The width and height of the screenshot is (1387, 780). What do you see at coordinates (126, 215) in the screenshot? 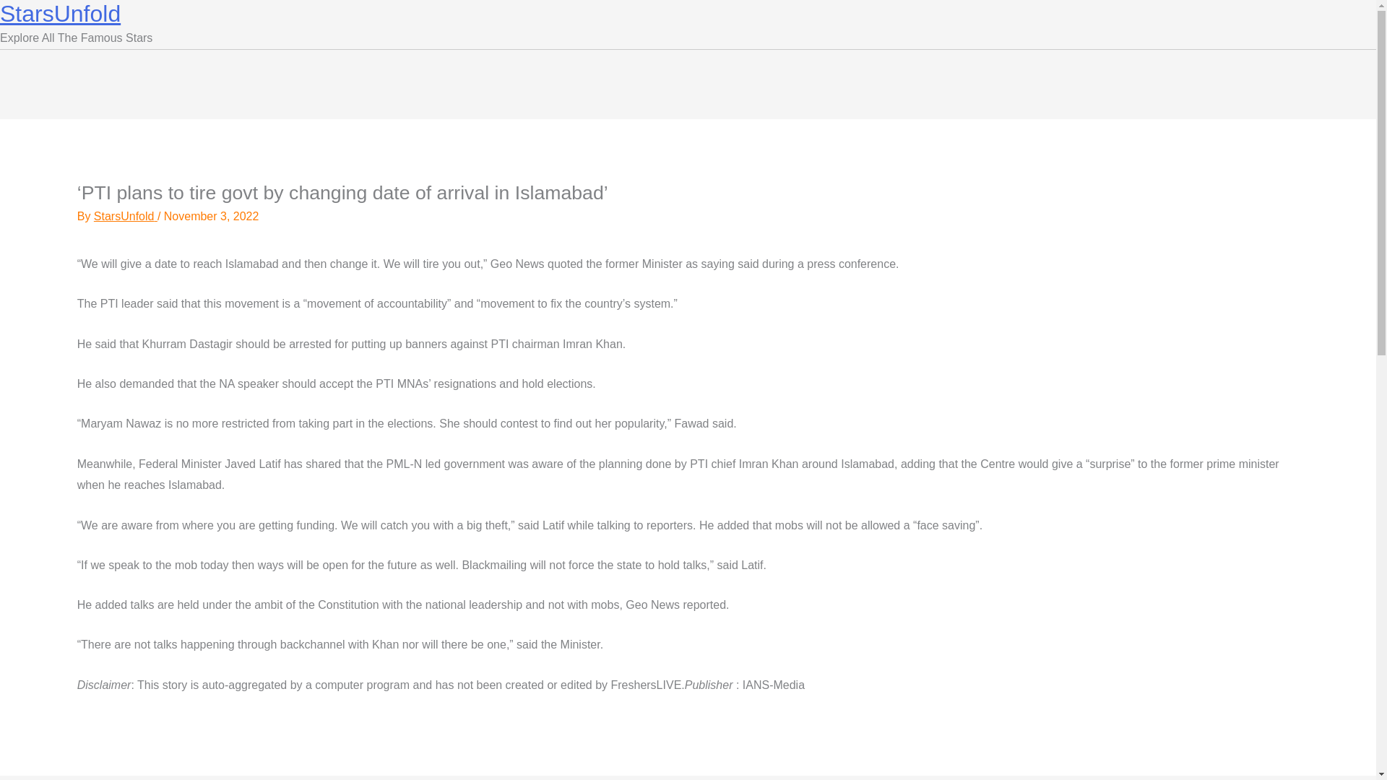
I see `View all posts by StarsUnfold` at bounding box center [126, 215].